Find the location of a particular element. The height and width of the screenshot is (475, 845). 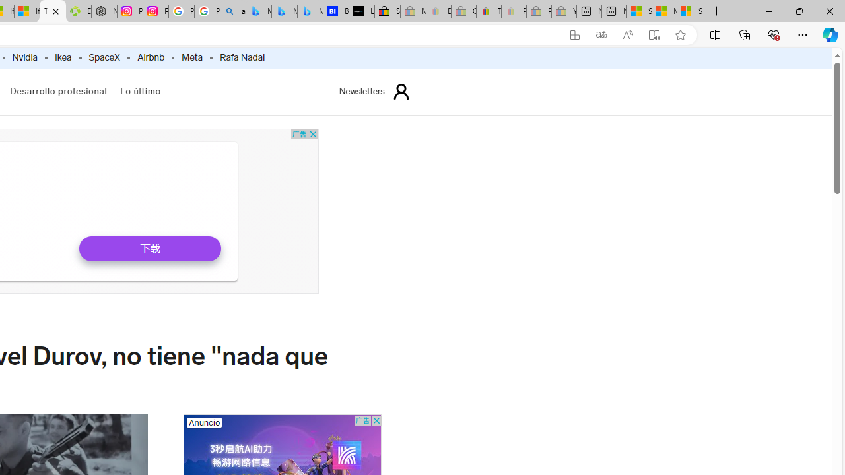

alabama high school quarterback dies - Search is located at coordinates (233, 12).